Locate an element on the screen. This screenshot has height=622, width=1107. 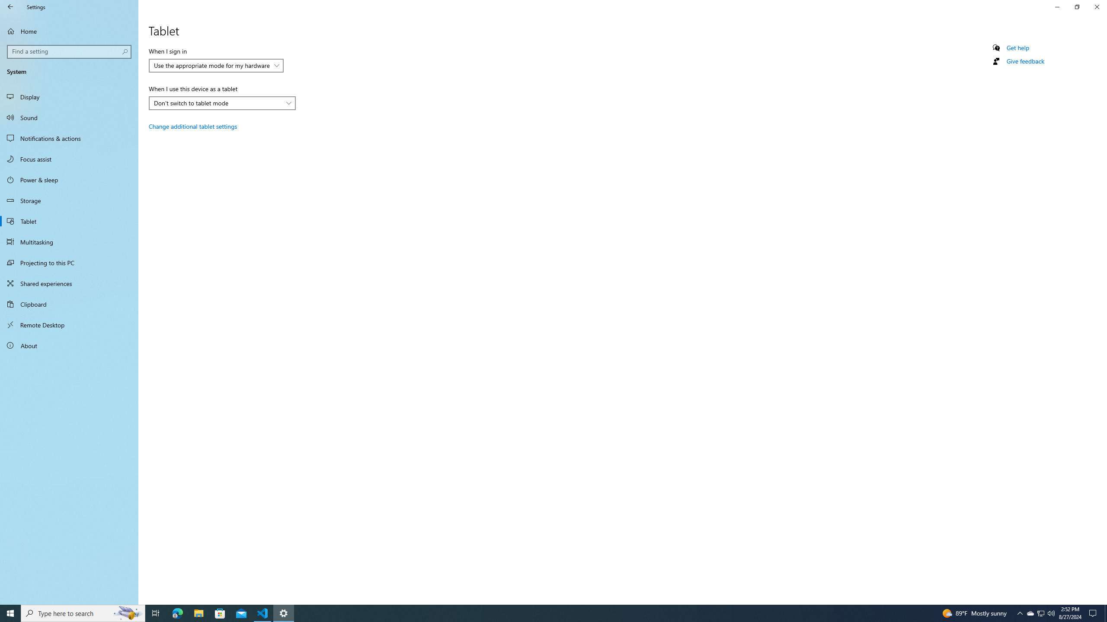
Home is located at coordinates (69, 31).